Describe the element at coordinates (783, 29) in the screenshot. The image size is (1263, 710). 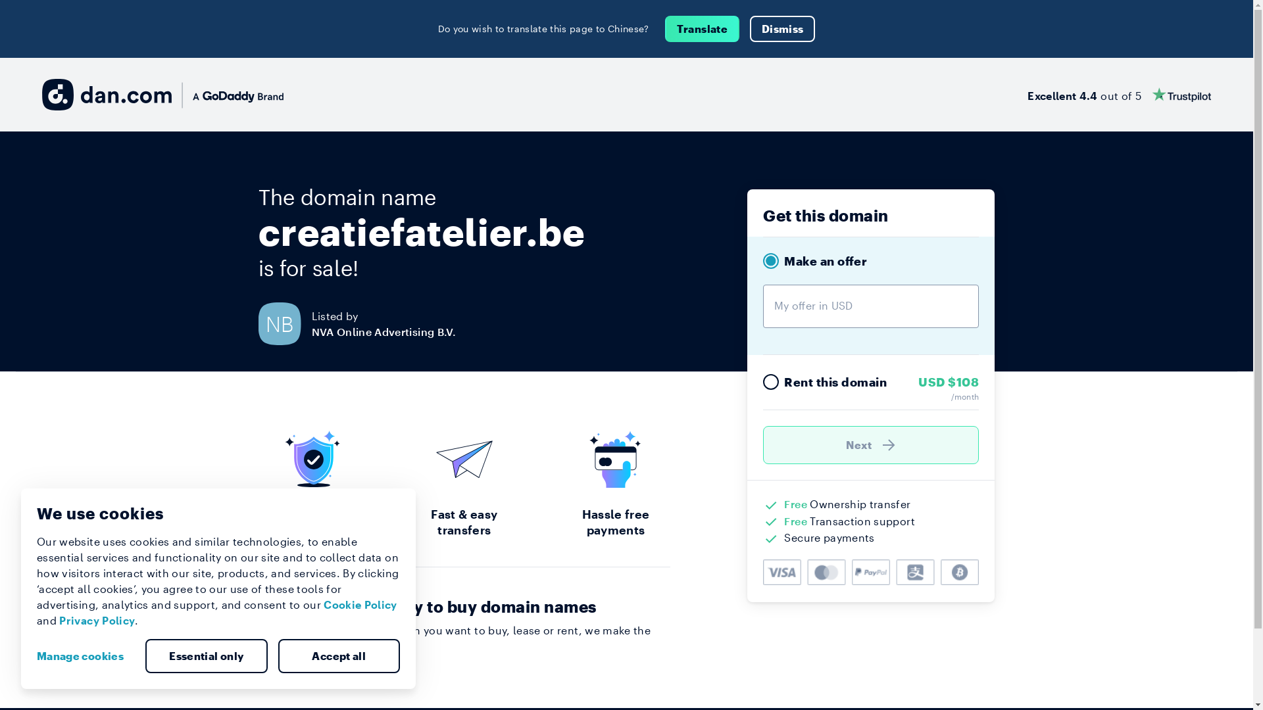
I see `Dismiss` at that location.